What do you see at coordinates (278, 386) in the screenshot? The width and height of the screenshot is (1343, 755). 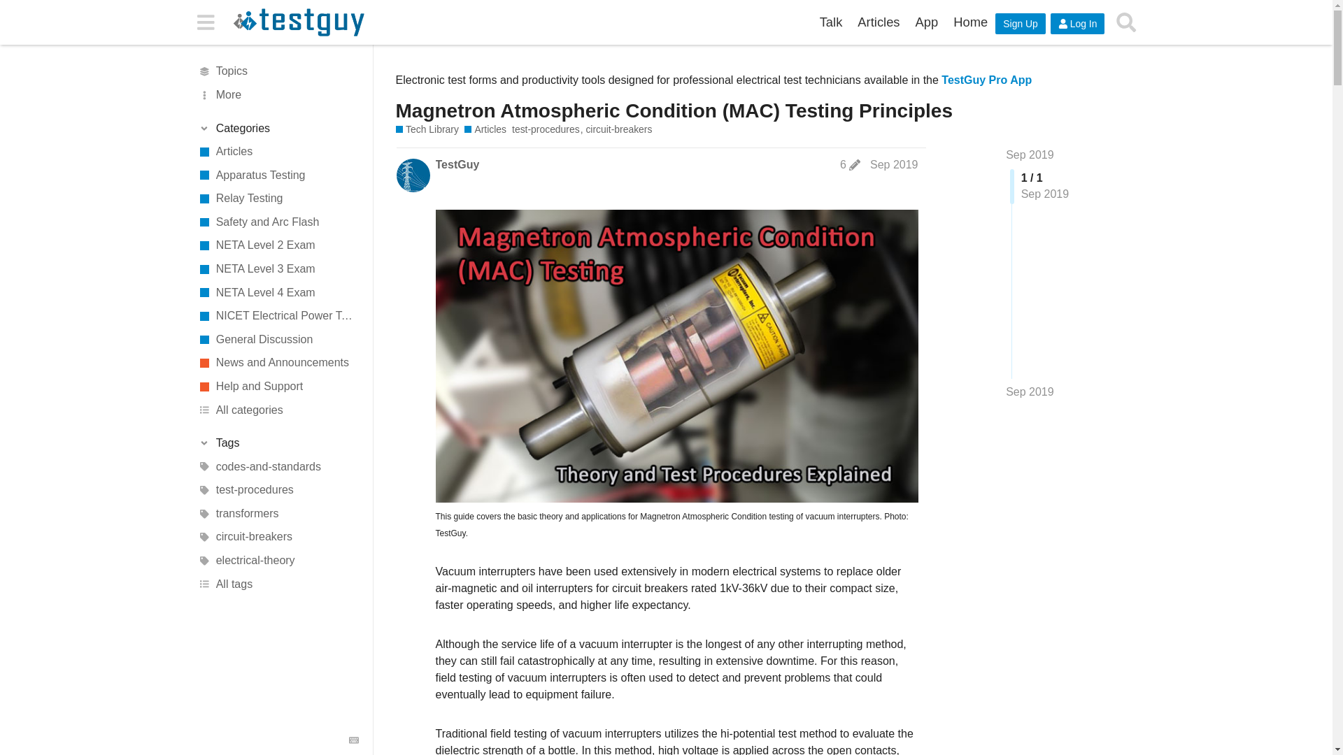 I see `Help and Support` at bounding box center [278, 386].